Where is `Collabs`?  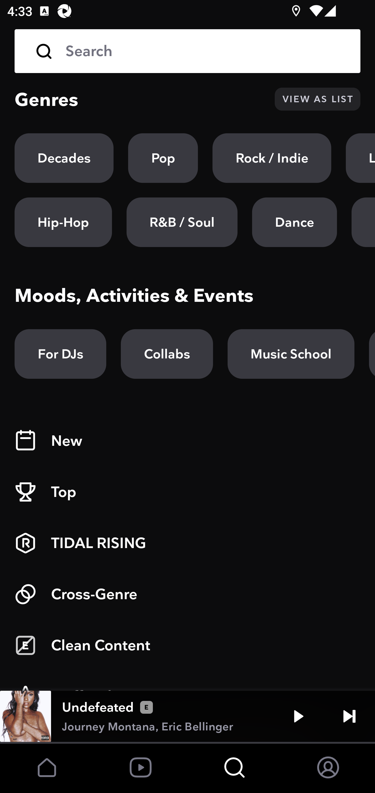
Collabs is located at coordinates (167, 354).